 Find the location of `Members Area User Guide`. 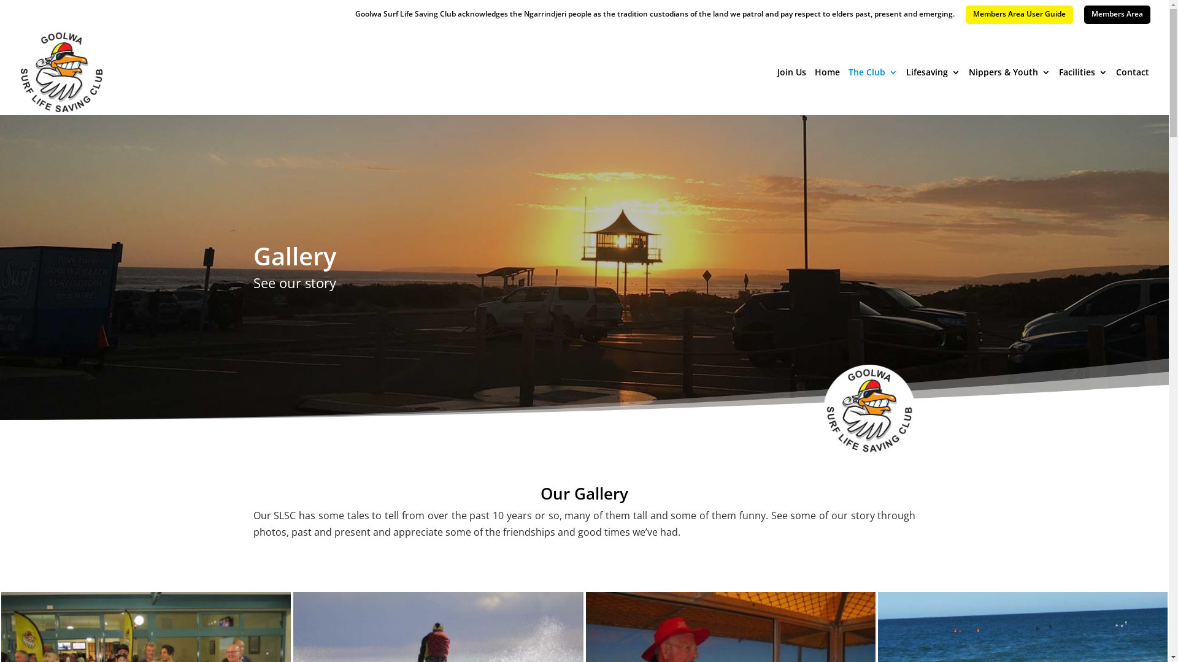

Members Area User Guide is located at coordinates (1020, 15).